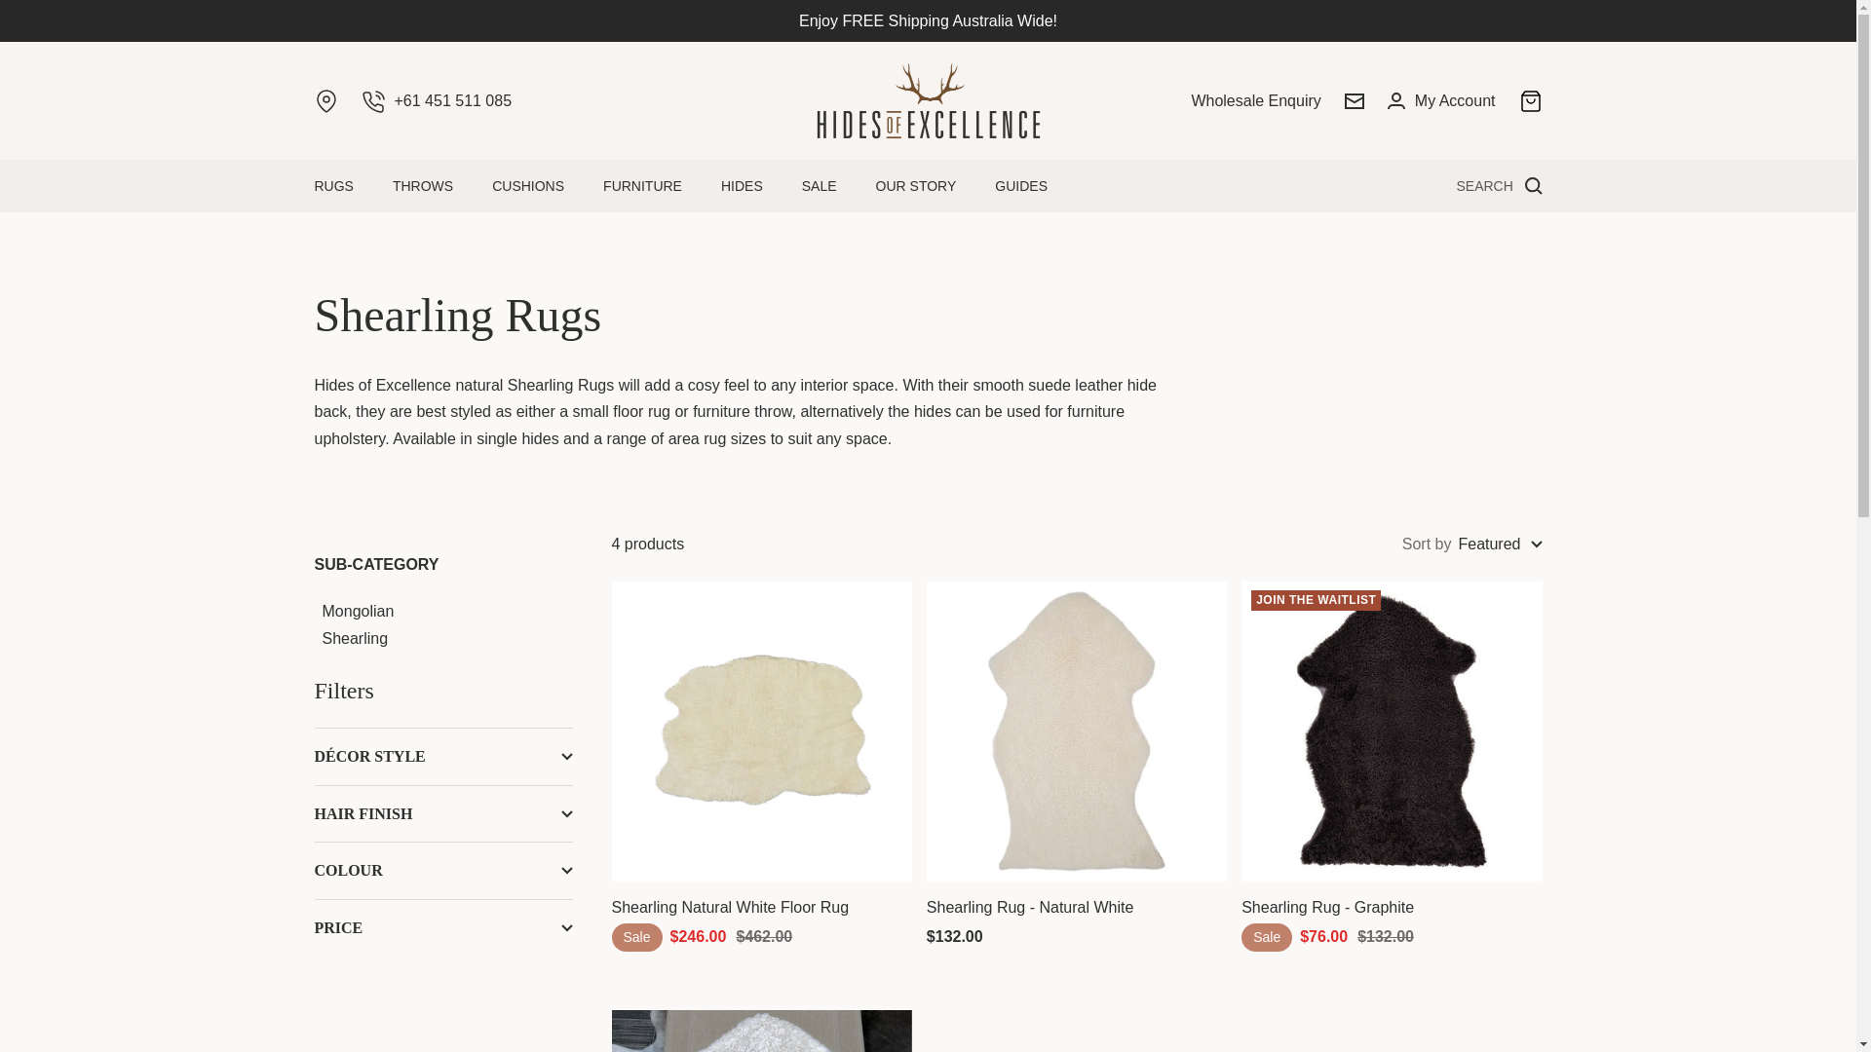  I want to click on Shearling, so click(355, 638).